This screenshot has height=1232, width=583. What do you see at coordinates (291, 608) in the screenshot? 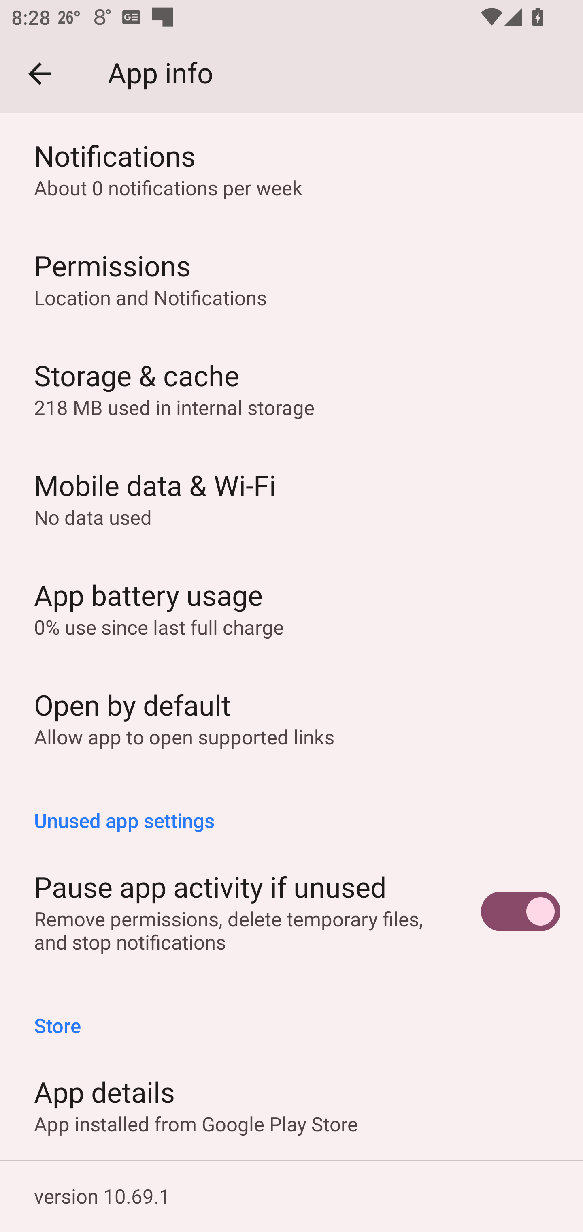
I see `App battery usage 0% use since last full charge` at bounding box center [291, 608].